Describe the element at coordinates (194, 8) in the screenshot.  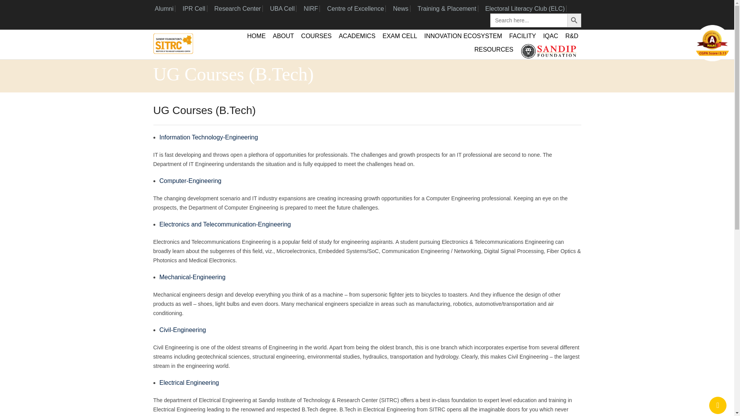
I see `IPR Cell` at that location.